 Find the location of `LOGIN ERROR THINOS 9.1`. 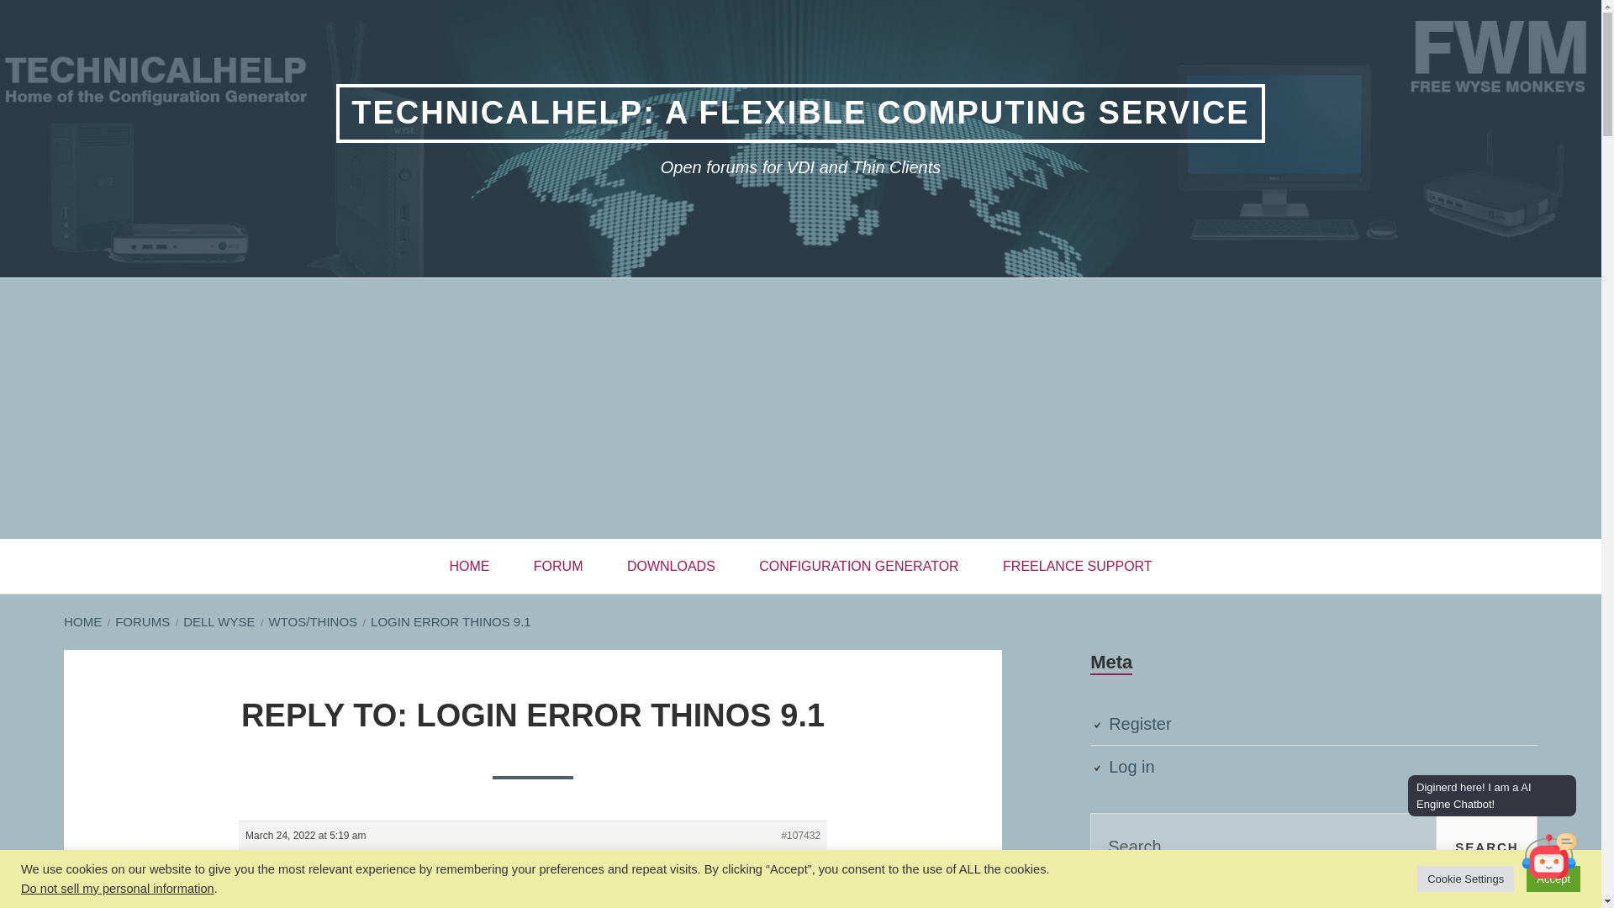

LOGIN ERROR THINOS 9.1 is located at coordinates (451, 620).